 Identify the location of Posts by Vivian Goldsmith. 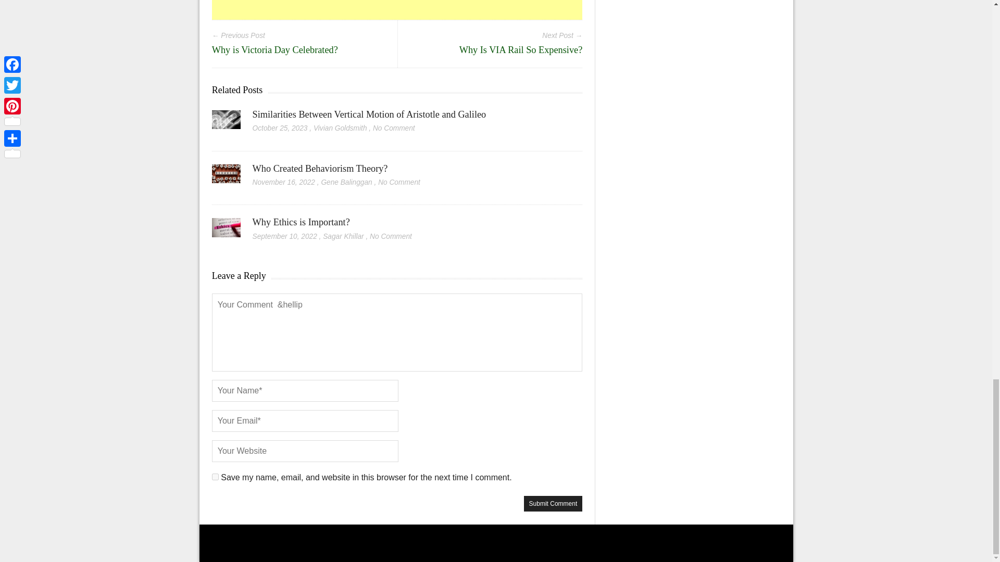
(340, 128).